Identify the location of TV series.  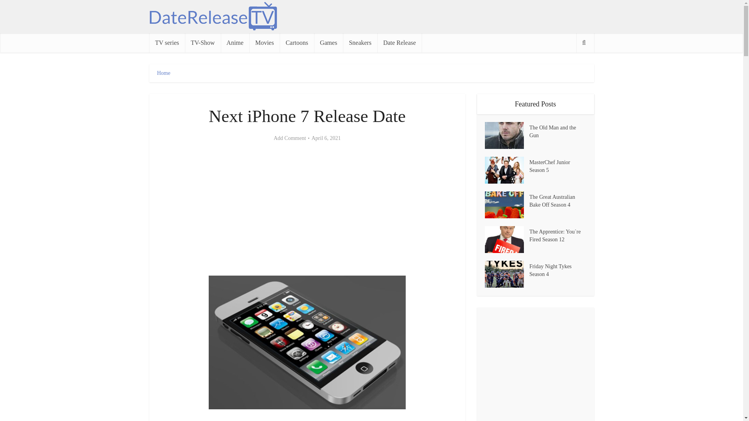
(167, 43).